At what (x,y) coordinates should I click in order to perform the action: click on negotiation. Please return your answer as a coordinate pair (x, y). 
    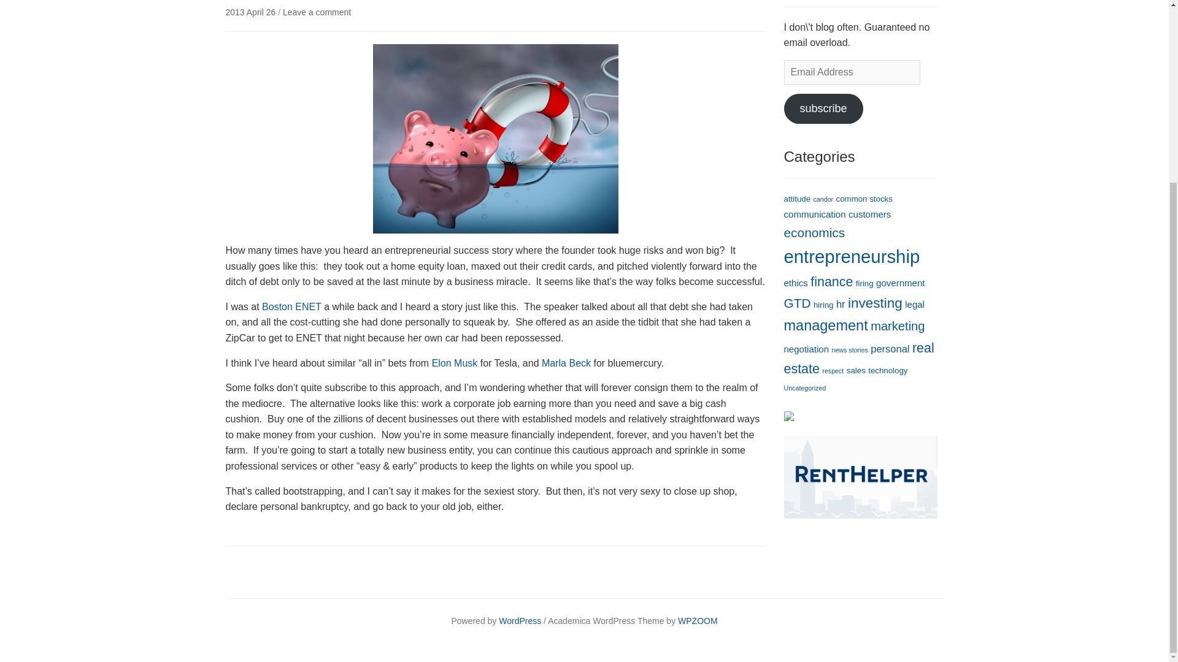
    Looking at the image, I should click on (806, 348).